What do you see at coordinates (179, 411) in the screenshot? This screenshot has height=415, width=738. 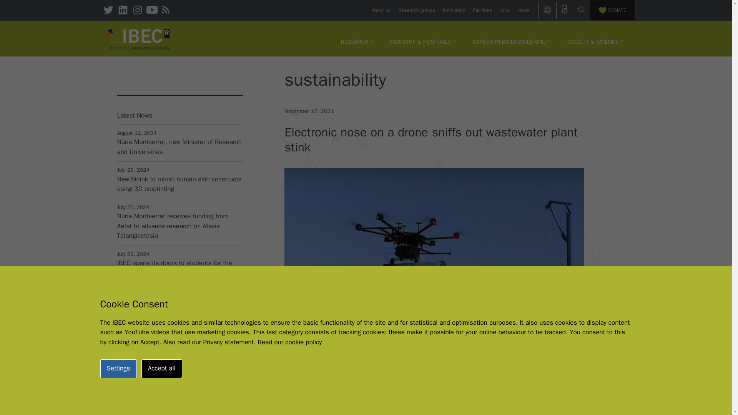 I see `Sign me up` at bounding box center [179, 411].